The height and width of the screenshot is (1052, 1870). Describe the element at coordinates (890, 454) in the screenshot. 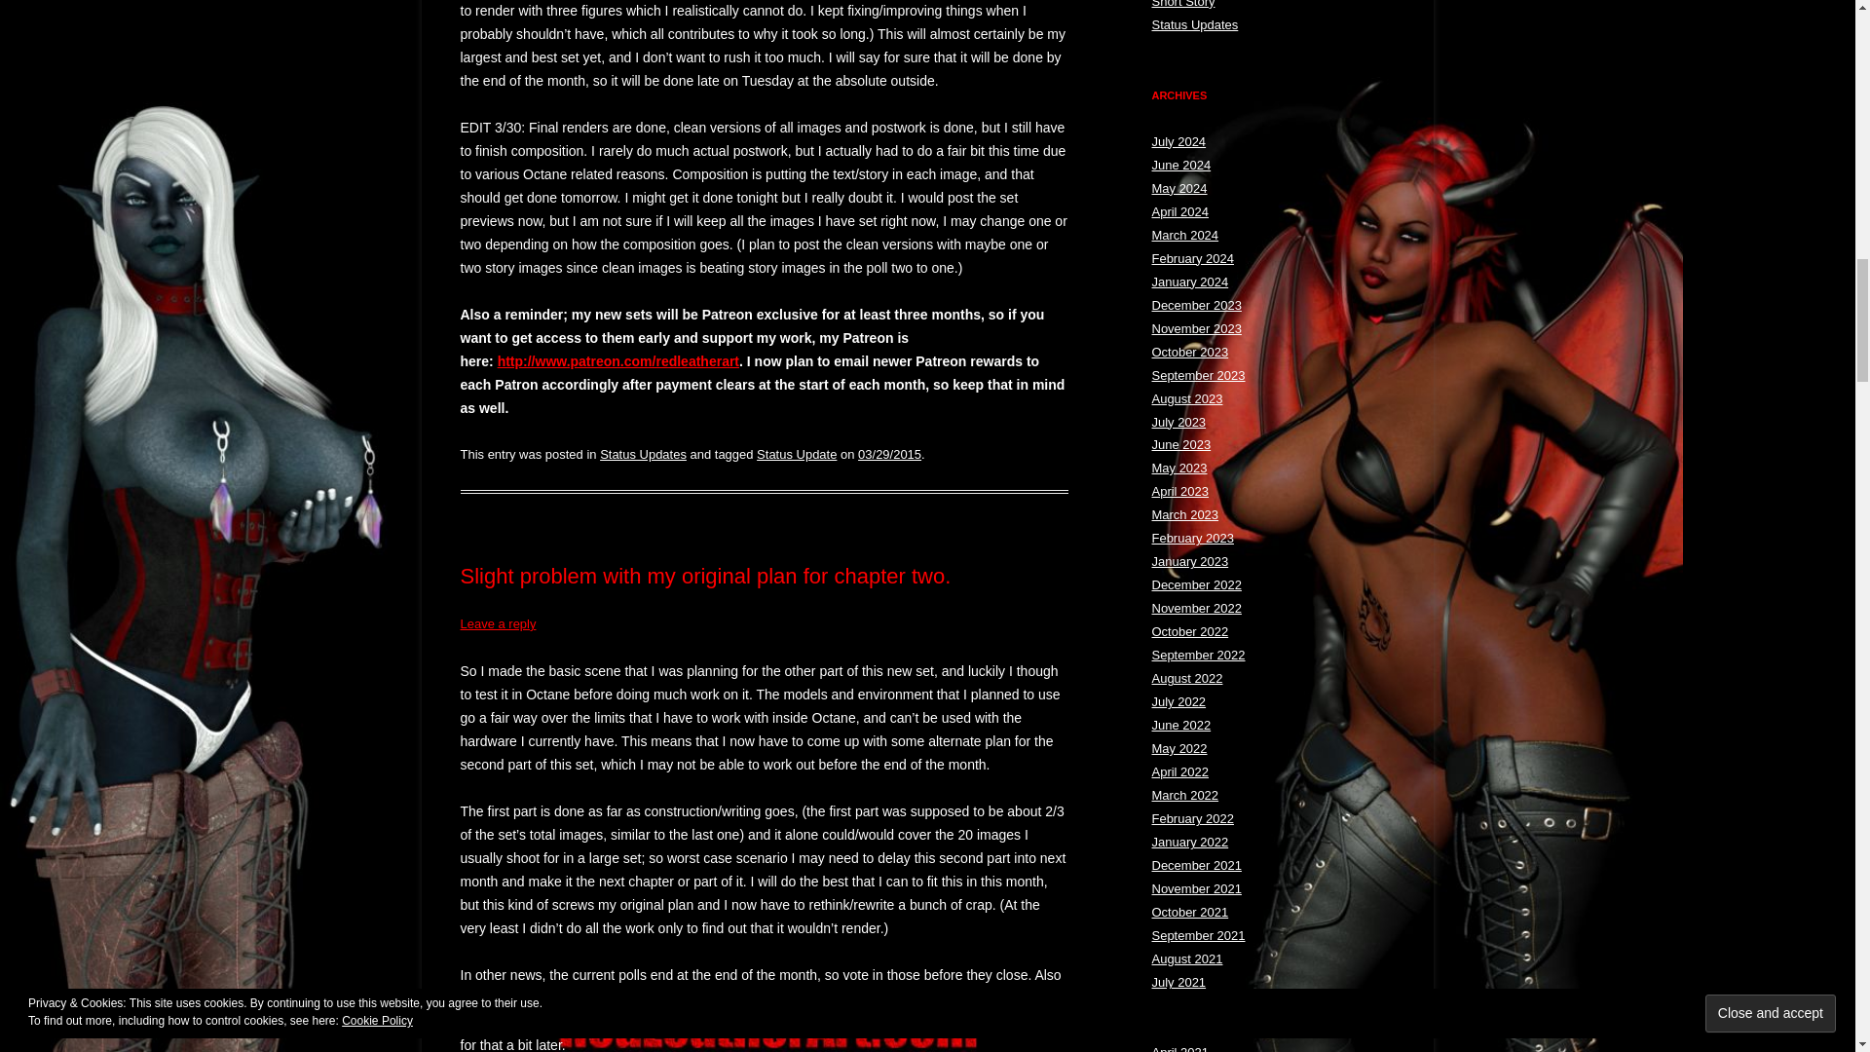

I see `9:49 PM` at that location.